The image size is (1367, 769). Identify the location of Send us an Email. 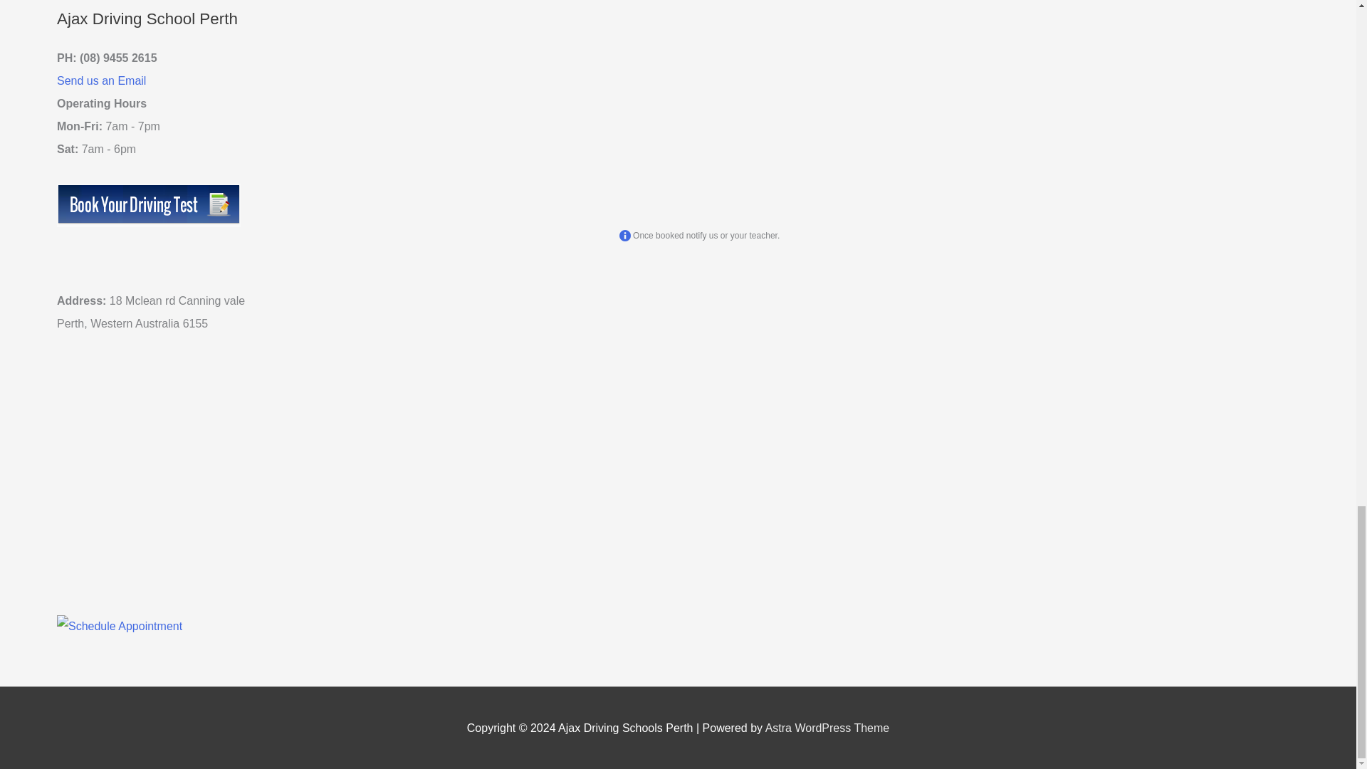
(101, 80).